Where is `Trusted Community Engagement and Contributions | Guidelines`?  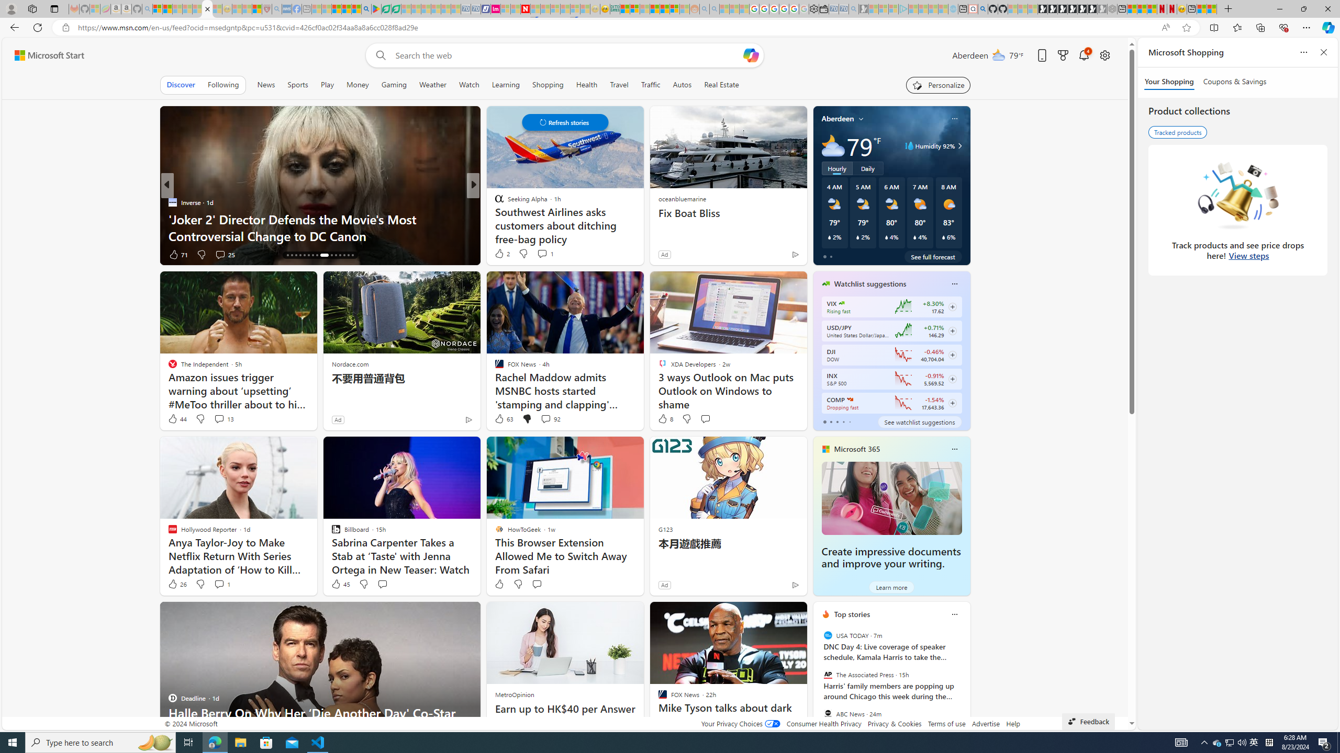 Trusted Community Engagement and Contributions | Guidelines is located at coordinates (536, 9).